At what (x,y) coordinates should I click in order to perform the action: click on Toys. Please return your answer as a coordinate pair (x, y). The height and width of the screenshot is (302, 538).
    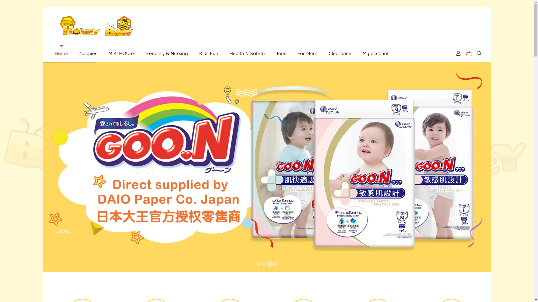
    Looking at the image, I should click on (281, 53).